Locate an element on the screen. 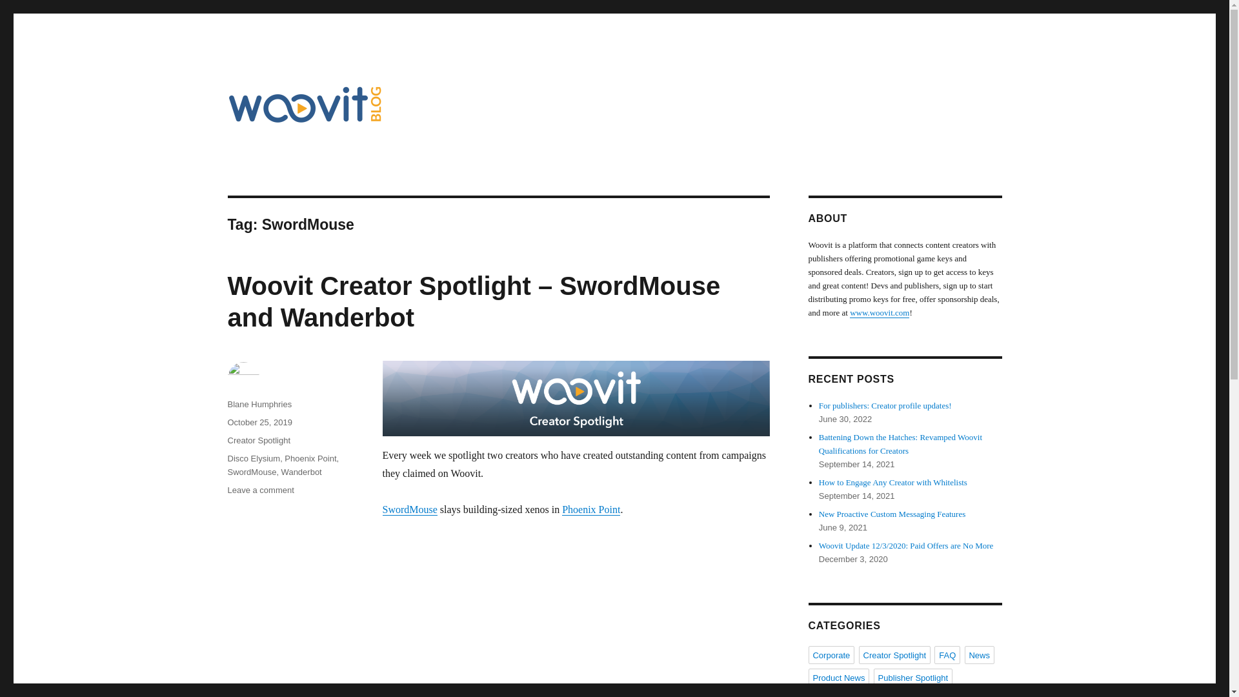 This screenshot has width=1239, height=697. Product News is located at coordinates (838, 677).